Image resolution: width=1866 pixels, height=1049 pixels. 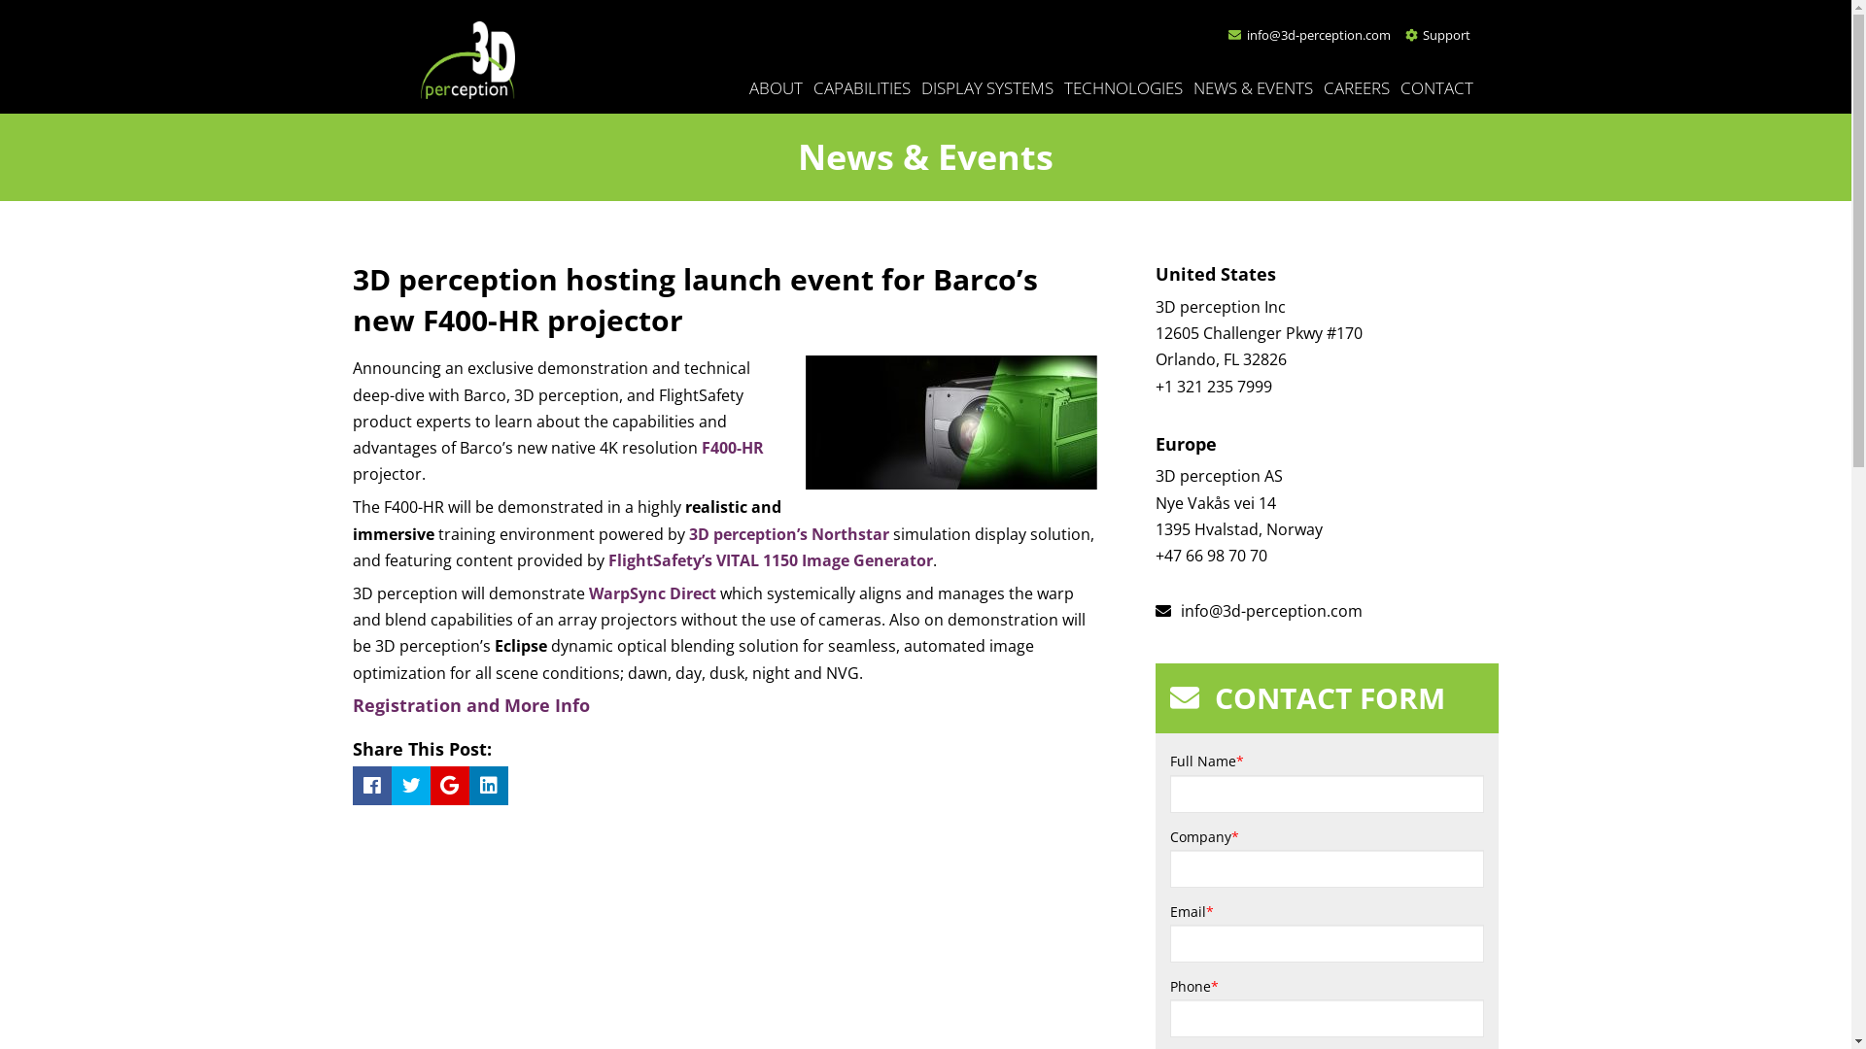 What do you see at coordinates (449, 786) in the screenshot?
I see `Share on Google+` at bounding box center [449, 786].